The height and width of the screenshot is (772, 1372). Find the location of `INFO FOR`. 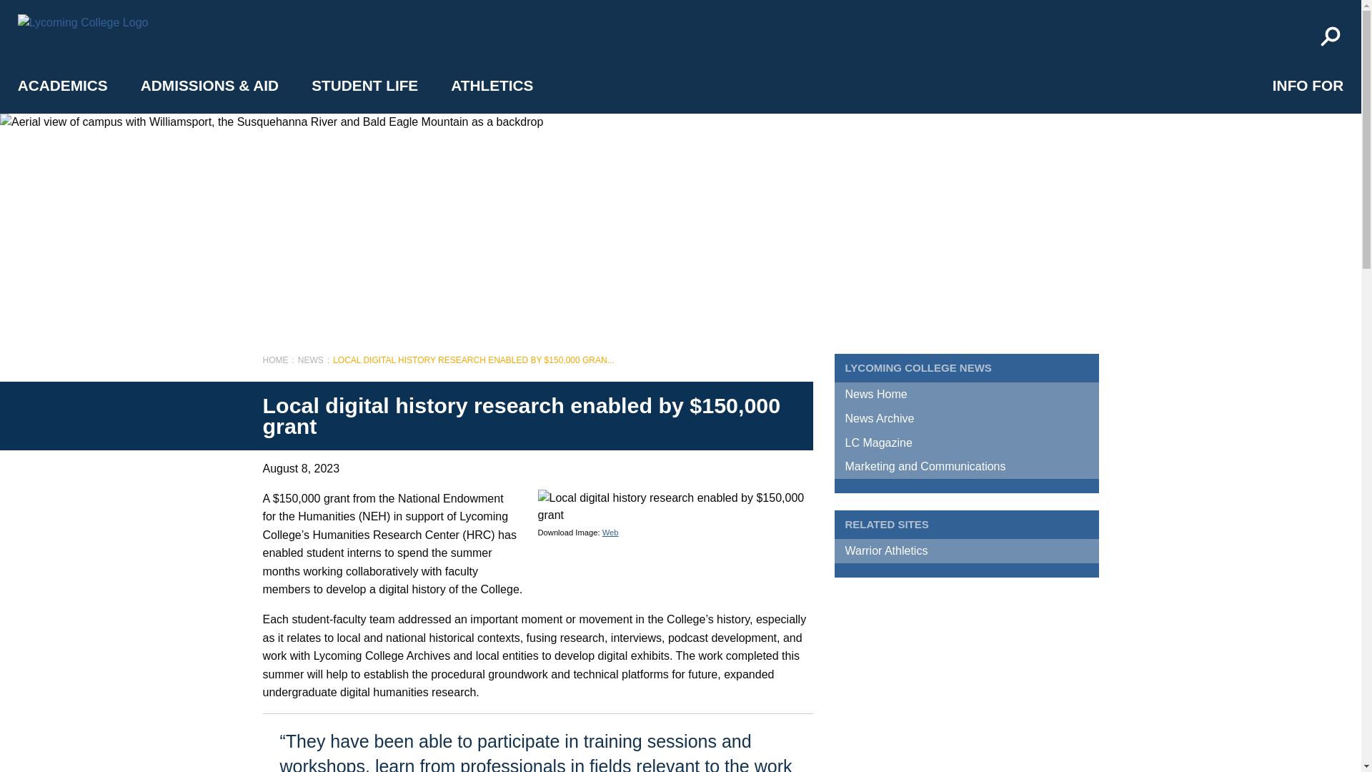

INFO FOR is located at coordinates (1308, 85).